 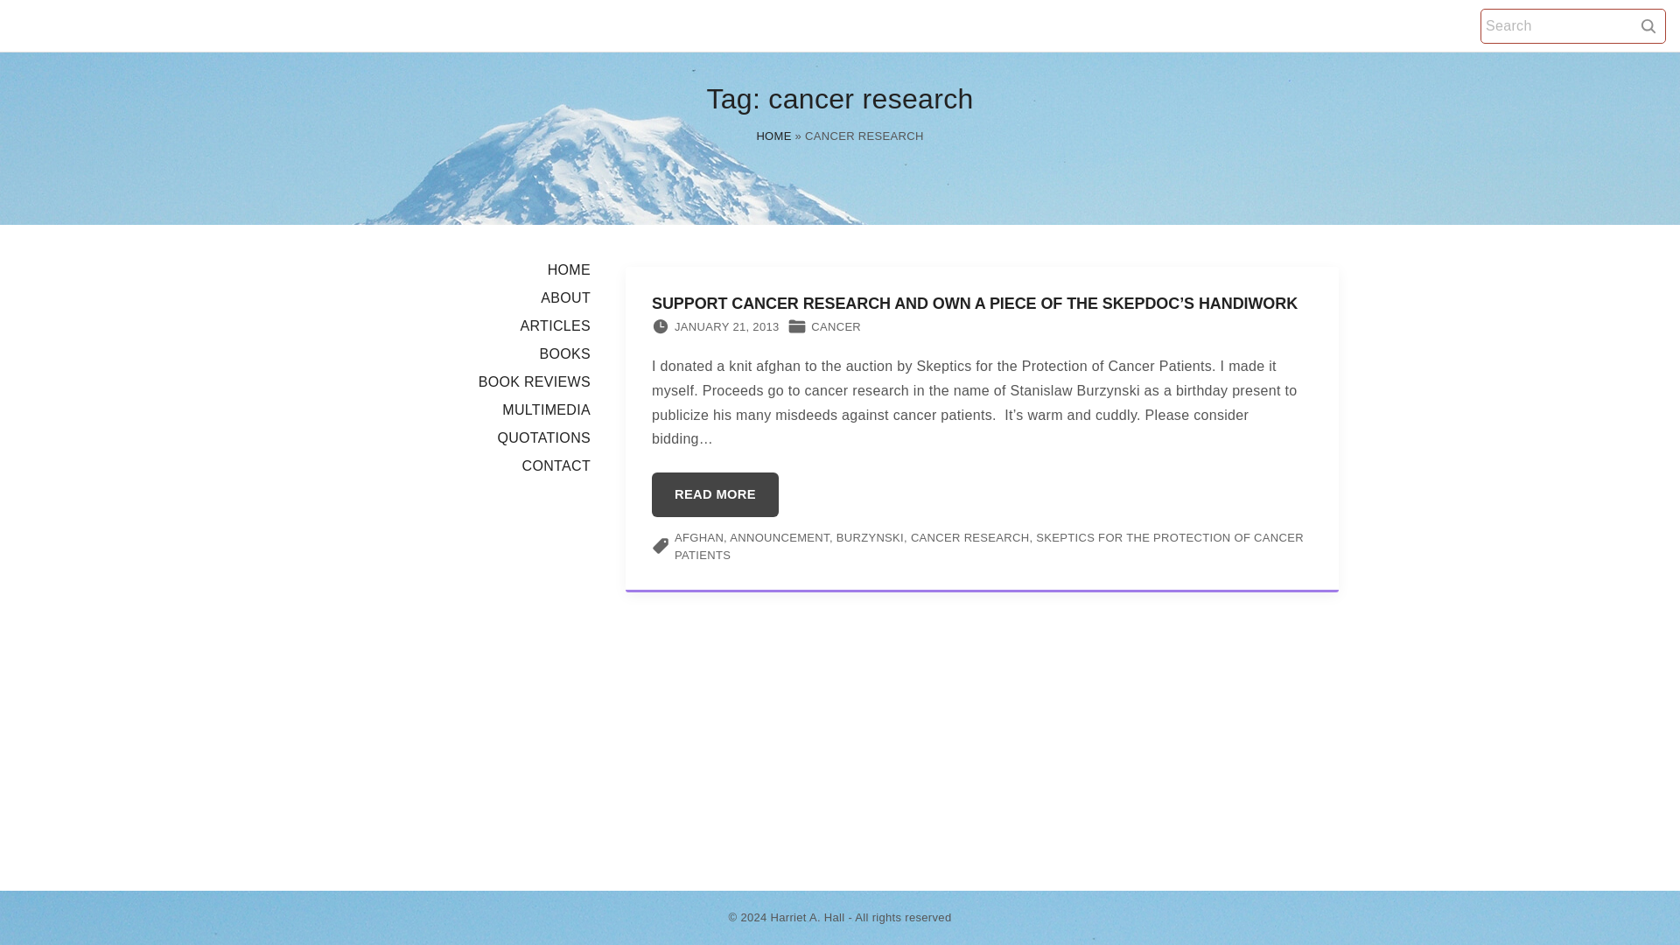 I want to click on ARTICLES, so click(x=555, y=325).